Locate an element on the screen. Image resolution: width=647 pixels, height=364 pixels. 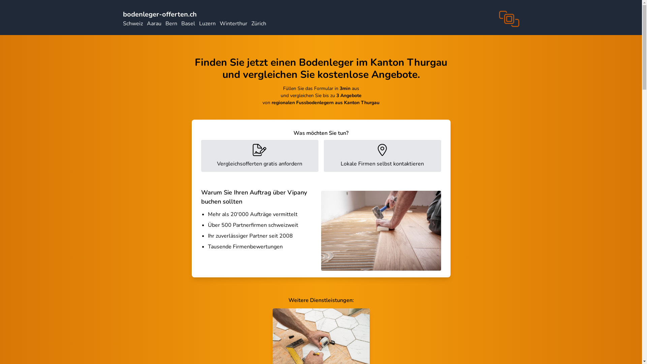
Basel is located at coordinates (188, 24).